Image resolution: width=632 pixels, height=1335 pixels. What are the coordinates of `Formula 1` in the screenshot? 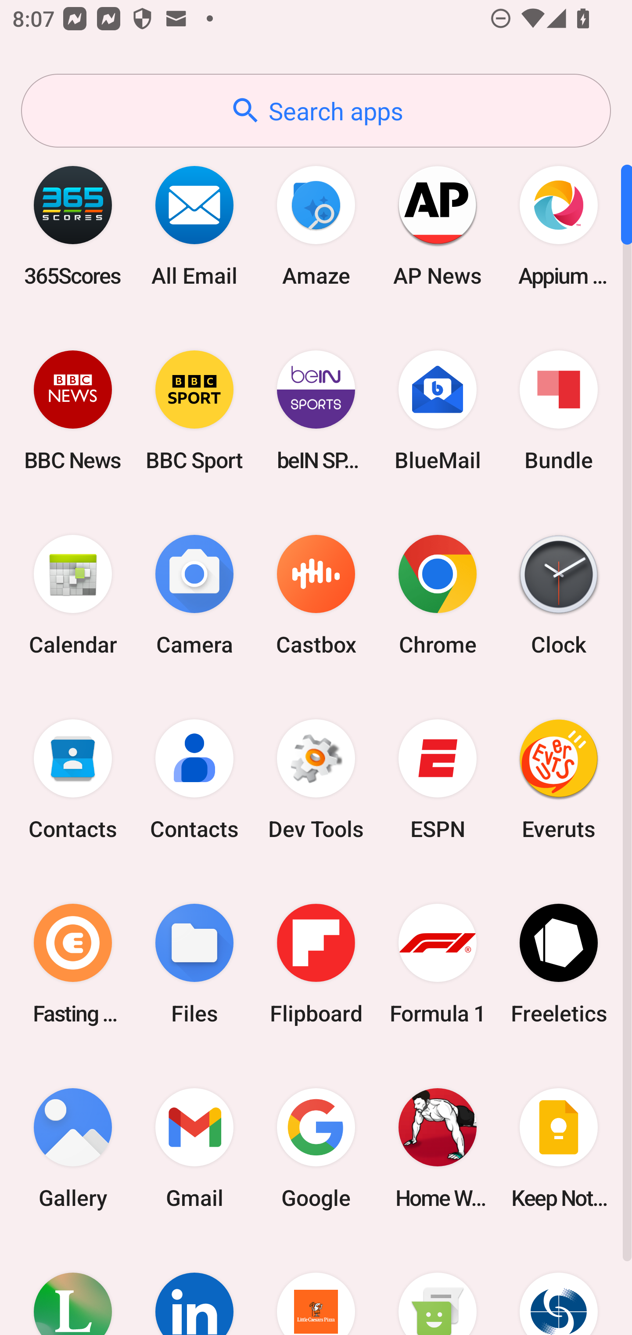 It's located at (437, 963).